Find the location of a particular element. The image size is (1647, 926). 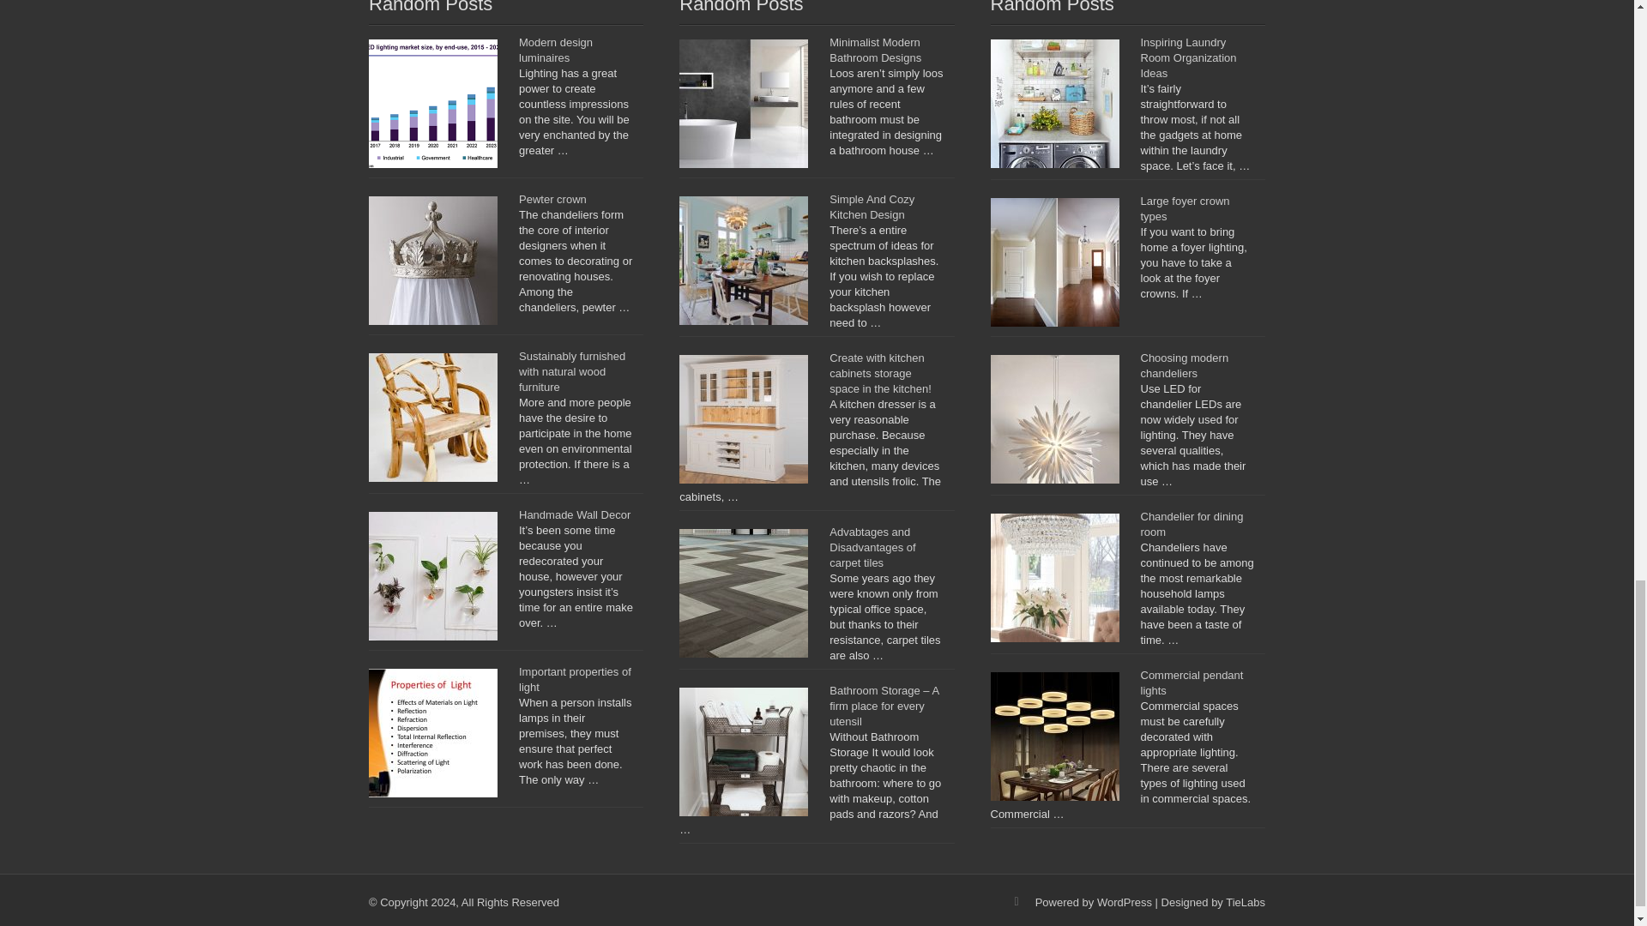

Pewter crown is located at coordinates (552, 199).